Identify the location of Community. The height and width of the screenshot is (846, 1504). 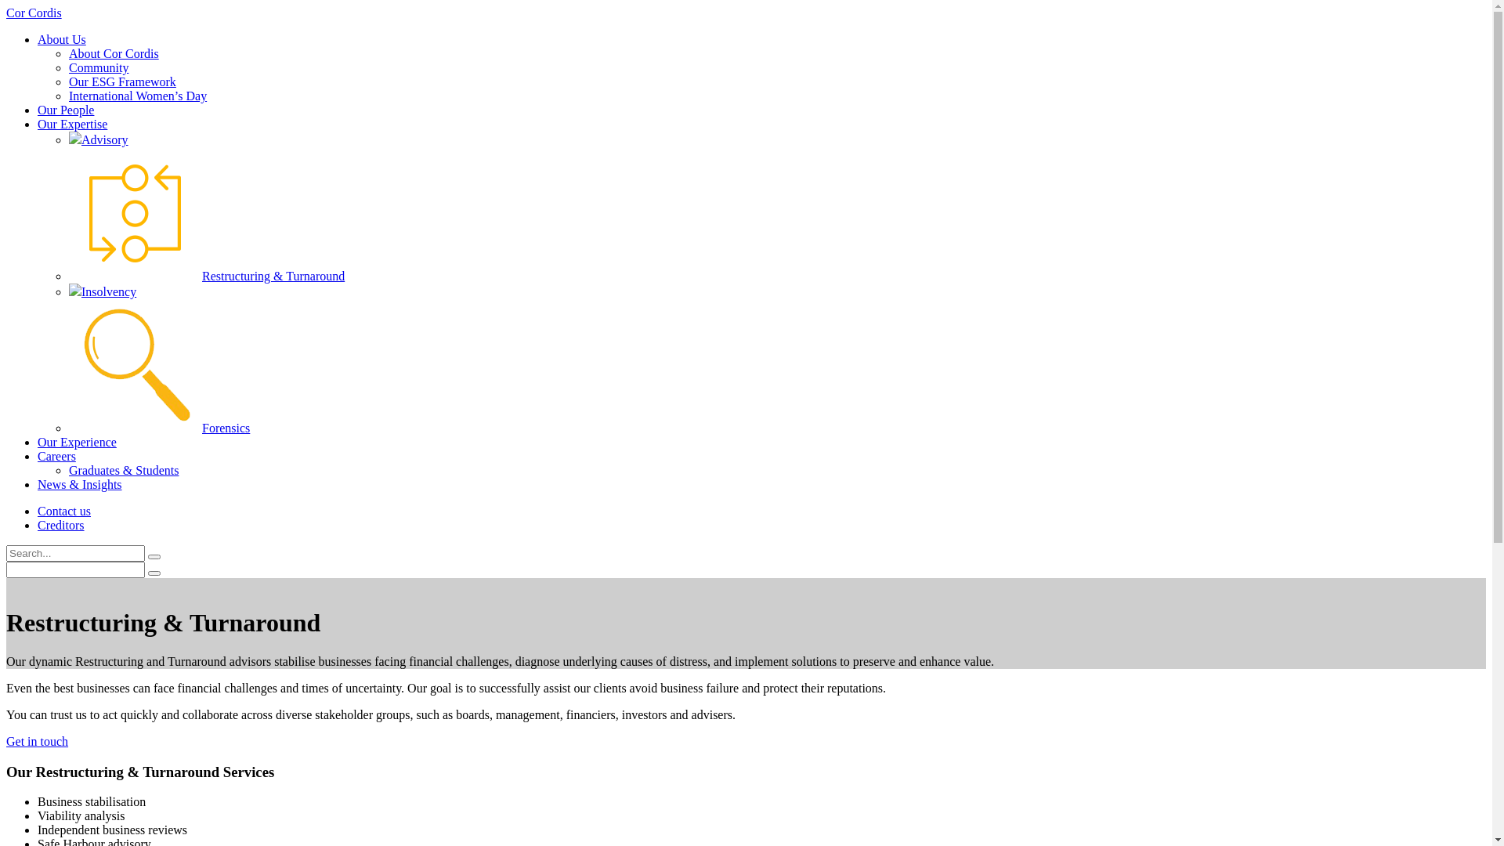
(99, 67).